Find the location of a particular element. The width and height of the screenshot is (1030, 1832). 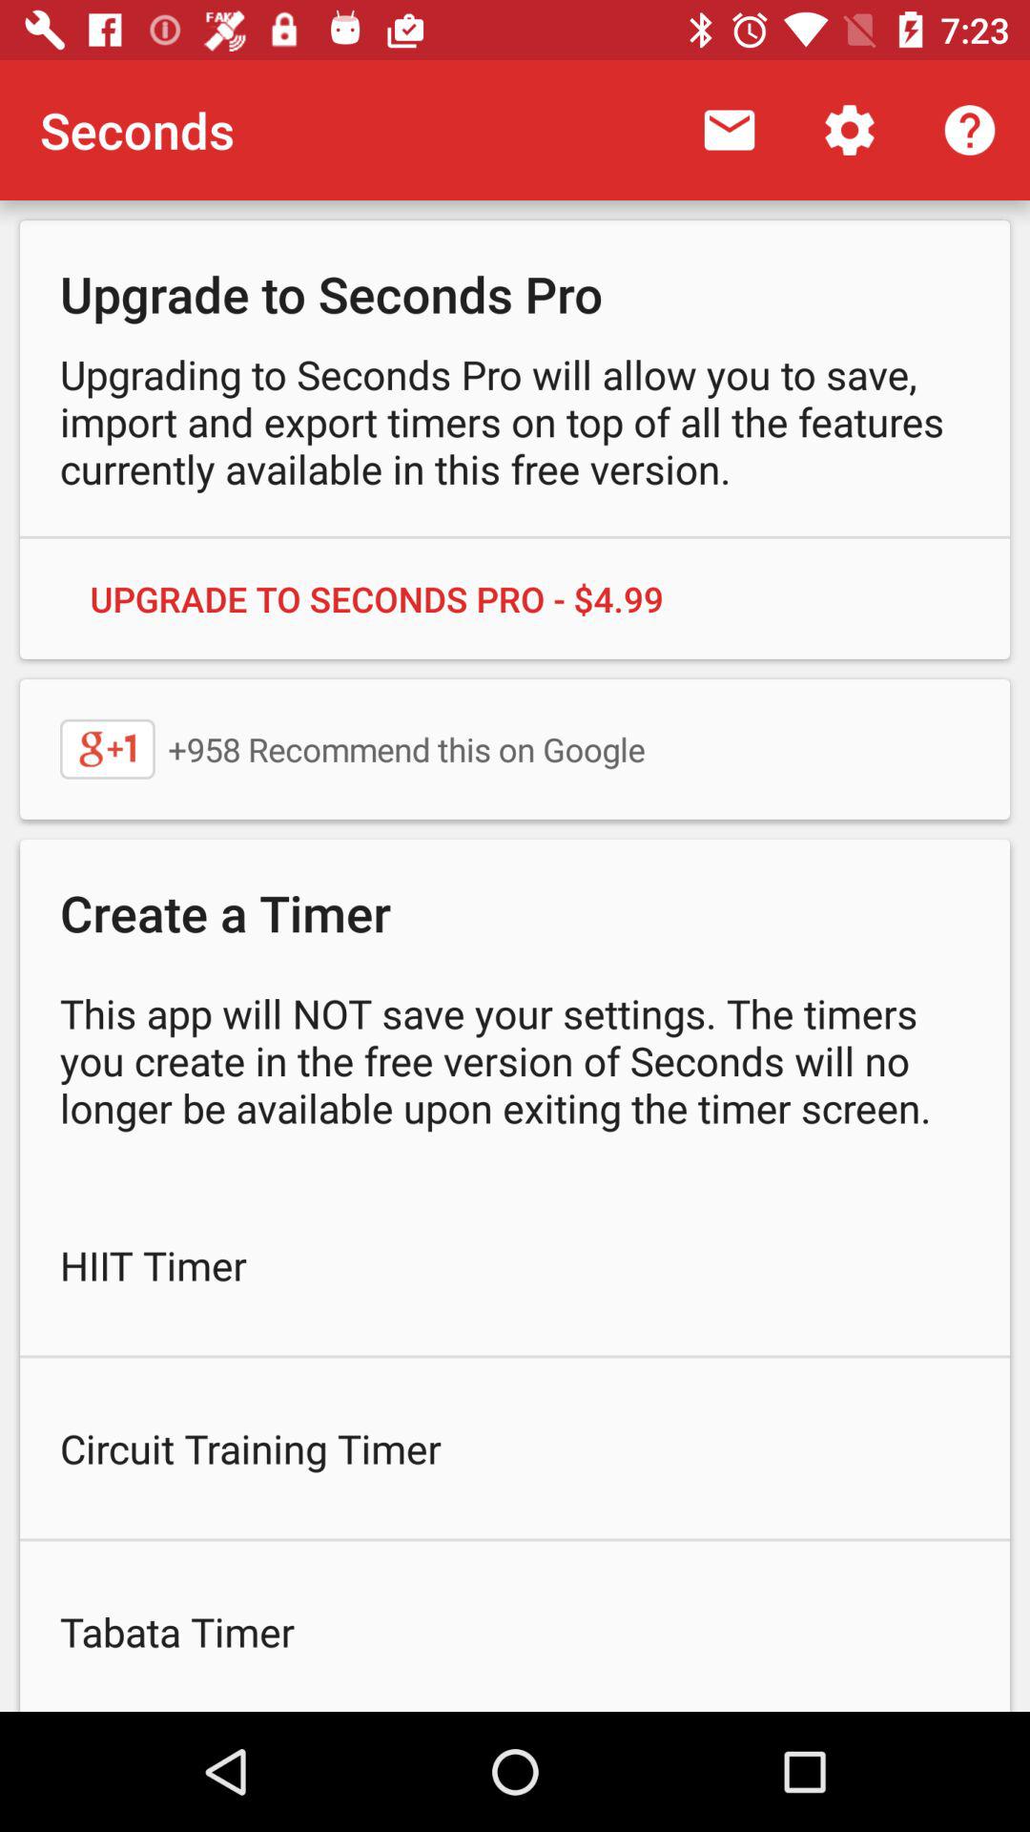

swipe until hiit timer item is located at coordinates (515, 1265).